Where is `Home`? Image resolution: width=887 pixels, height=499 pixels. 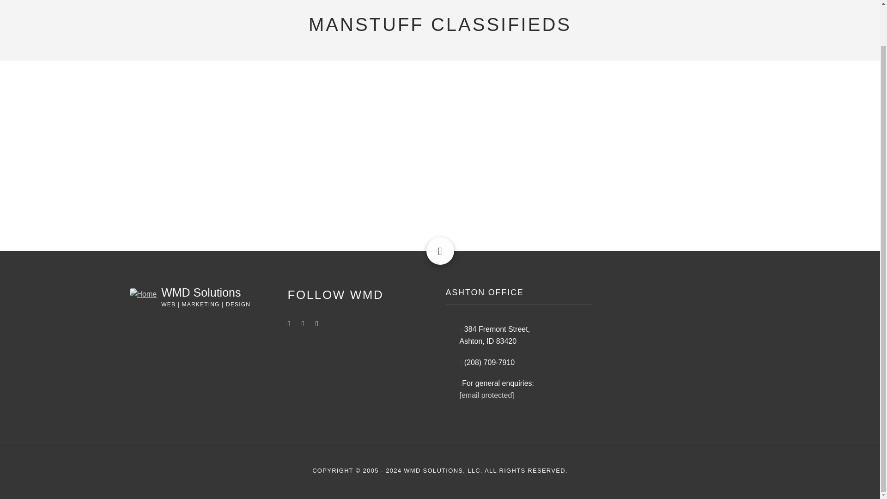
Home is located at coordinates (200, 292).